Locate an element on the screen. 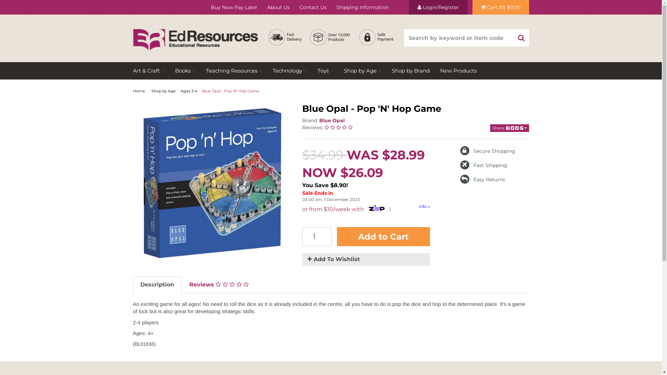 This screenshot has height=375, width=667. Contact Us is located at coordinates (313, 7).